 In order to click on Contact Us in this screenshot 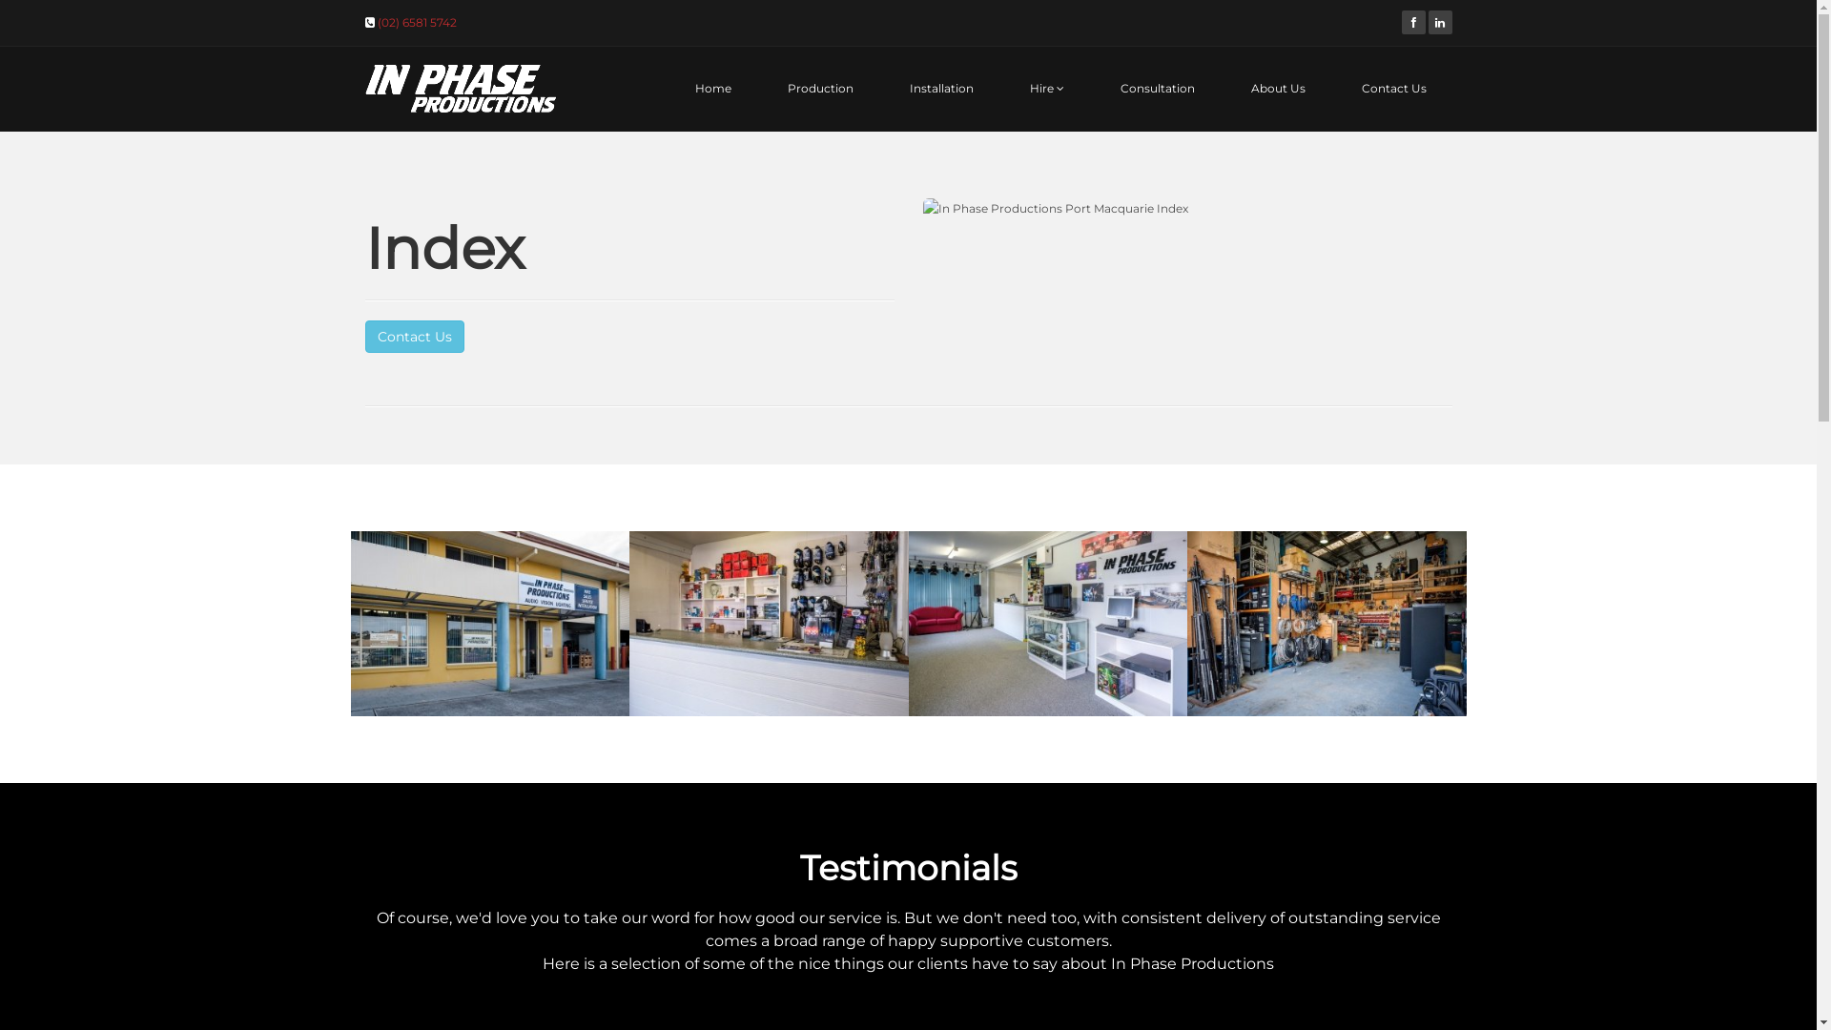, I will do `click(1394, 89)`.